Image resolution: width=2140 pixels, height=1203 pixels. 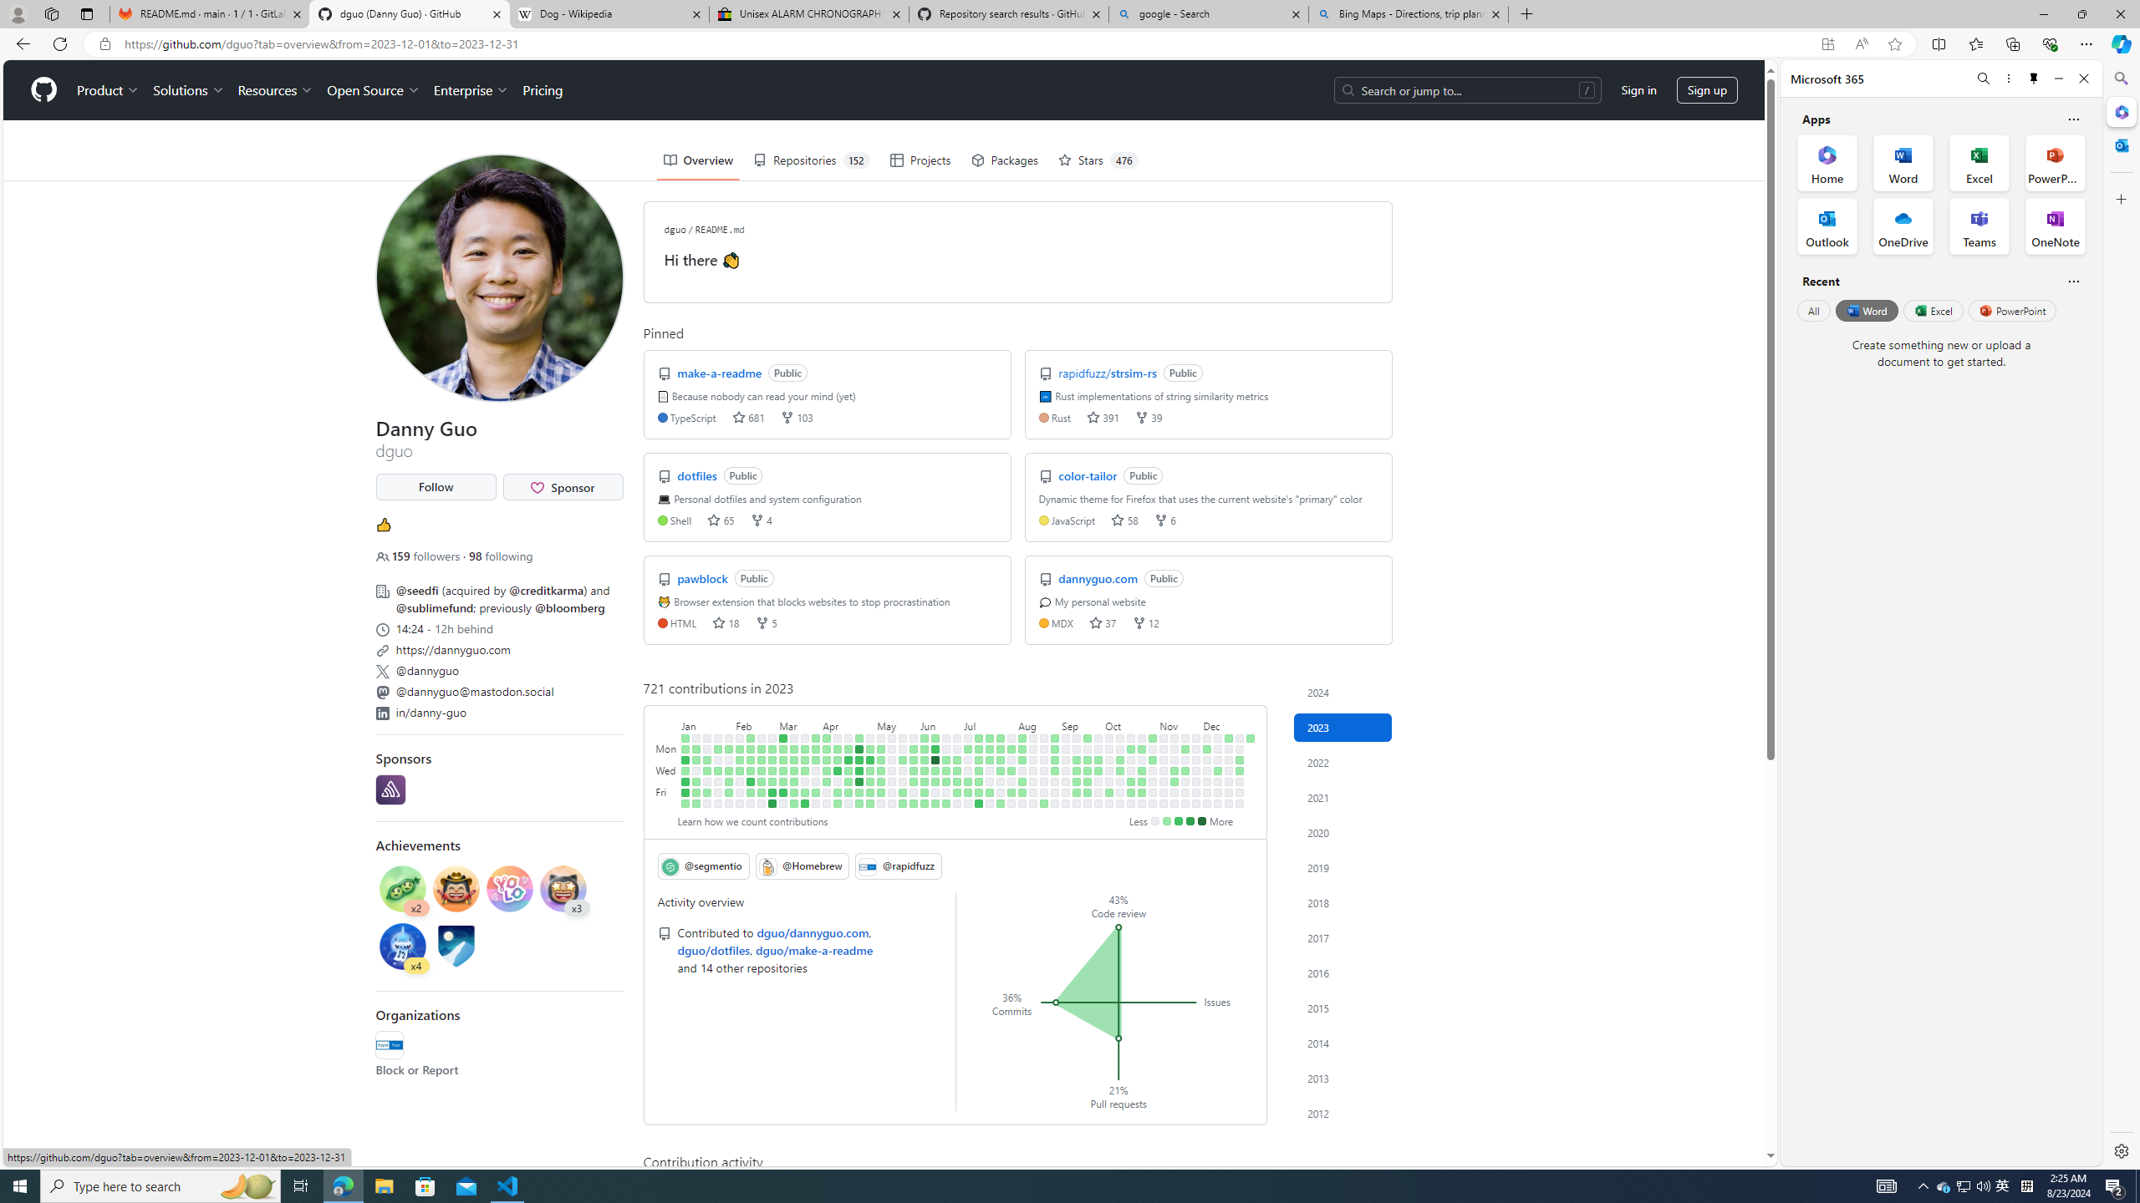 I want to click on No contributions on September 11th., so click(x=1076, y=749).